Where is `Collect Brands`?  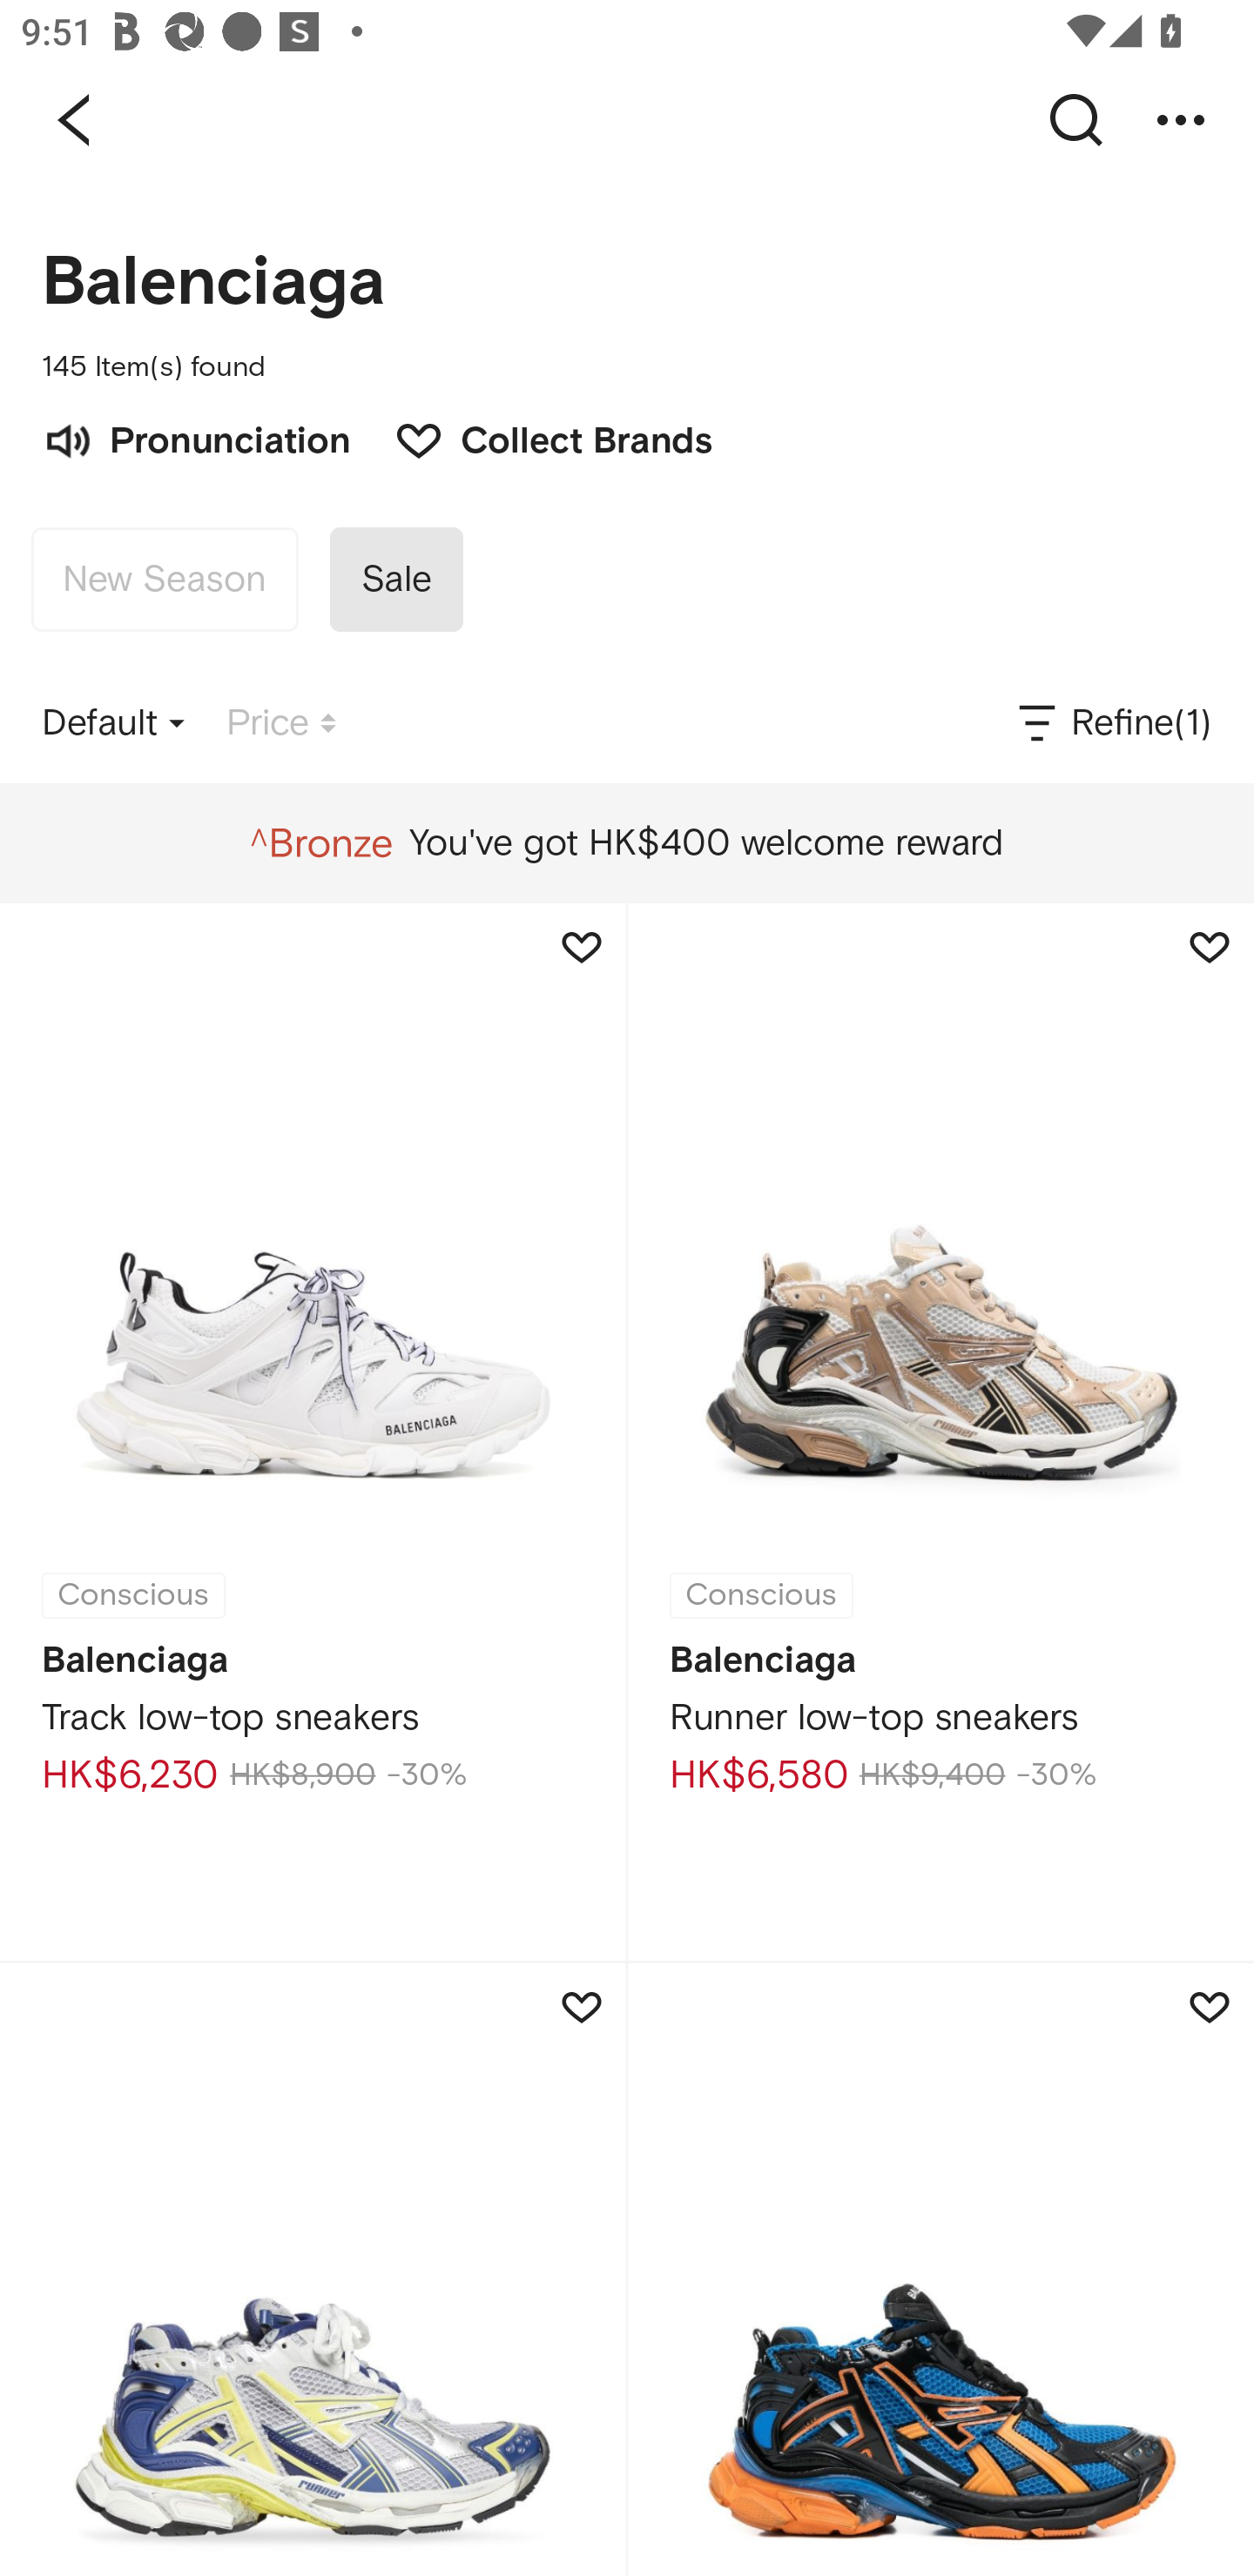
Collect Brands is located at coordinates (538, 438).